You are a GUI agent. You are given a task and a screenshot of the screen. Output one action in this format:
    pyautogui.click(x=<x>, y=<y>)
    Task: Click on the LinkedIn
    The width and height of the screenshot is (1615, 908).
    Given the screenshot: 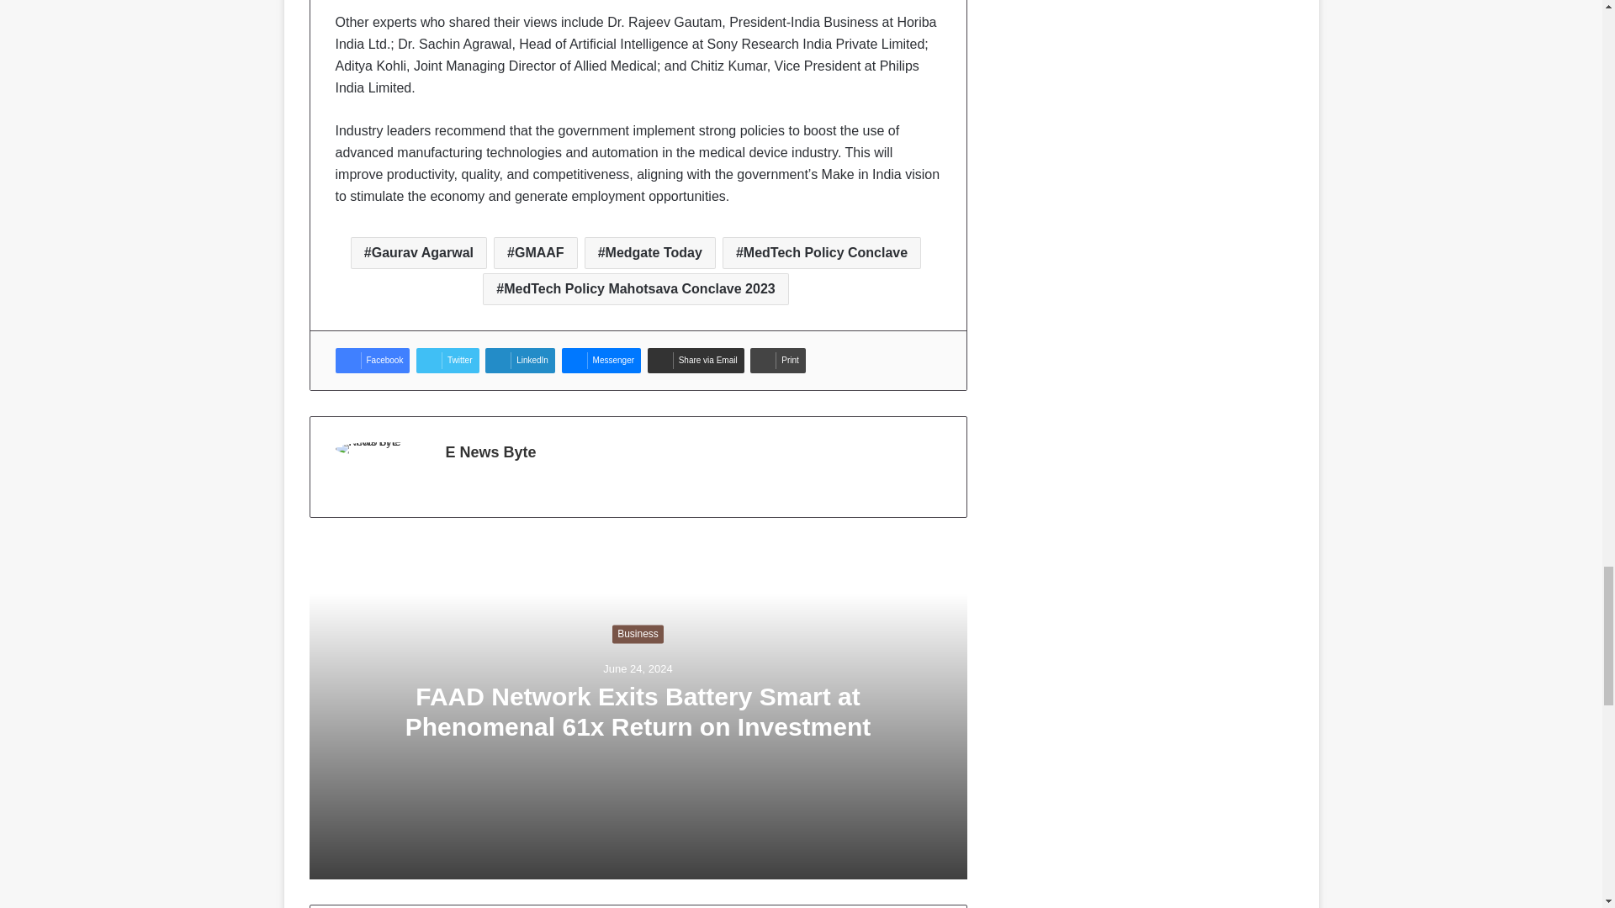 What is the action you would take?
    pyautogui.click(x=520, y=360)
    